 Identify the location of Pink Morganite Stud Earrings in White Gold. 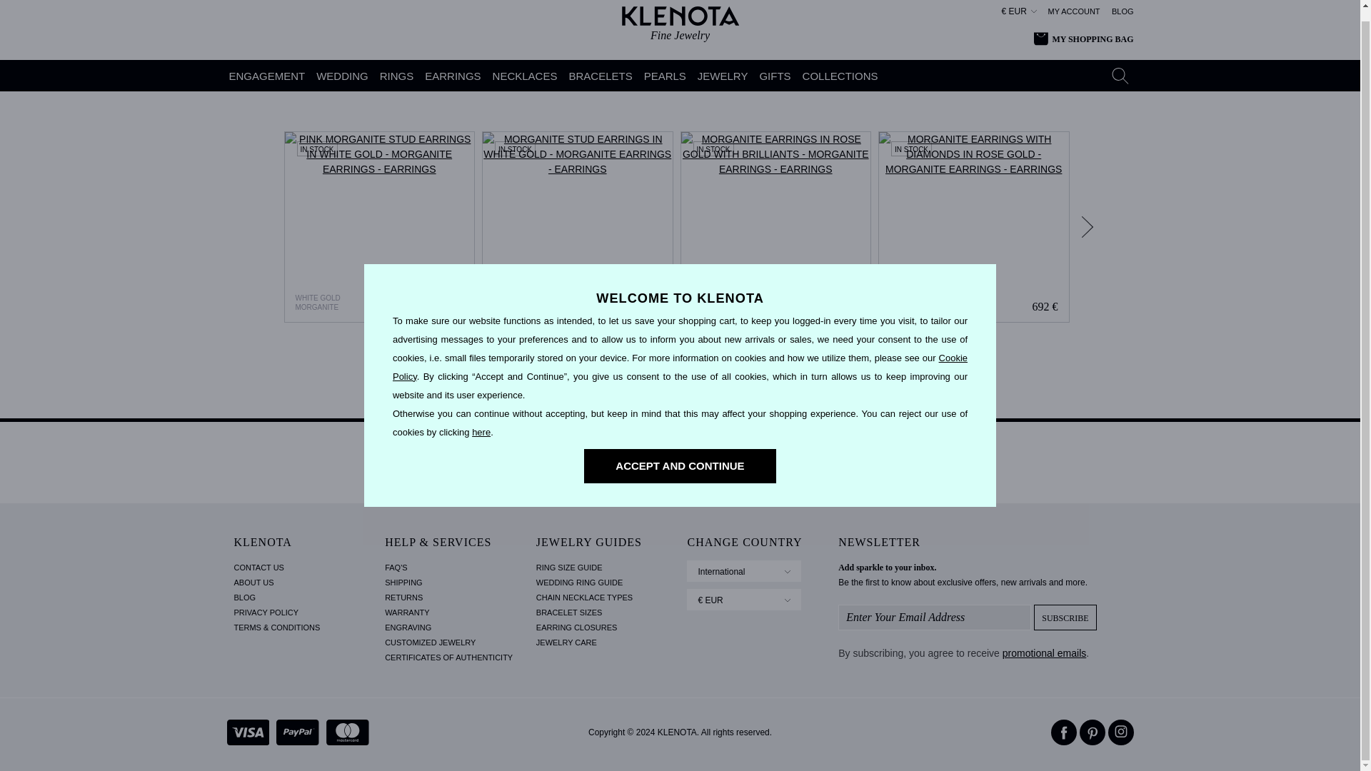
(380, 227).